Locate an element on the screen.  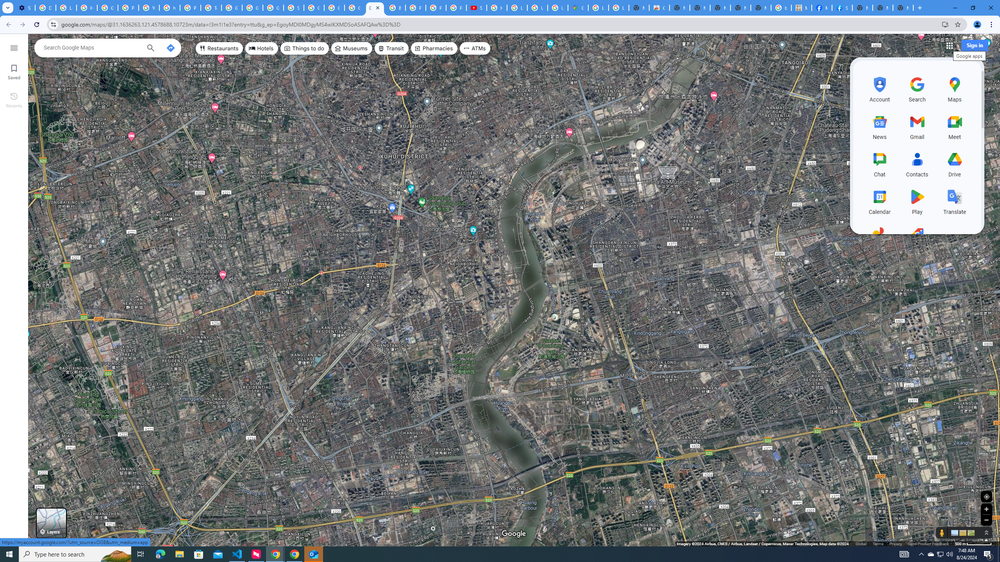
Zoom out is located at coordinates (986, 520).